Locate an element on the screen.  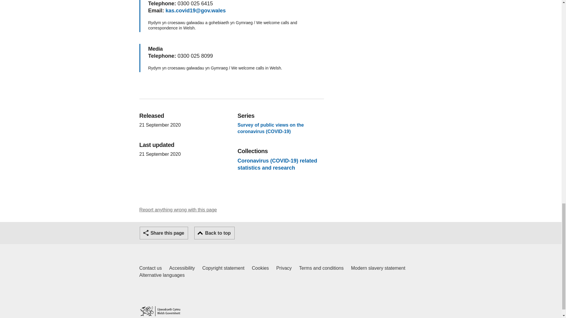
Back to top is located at coordinates (378, 268).